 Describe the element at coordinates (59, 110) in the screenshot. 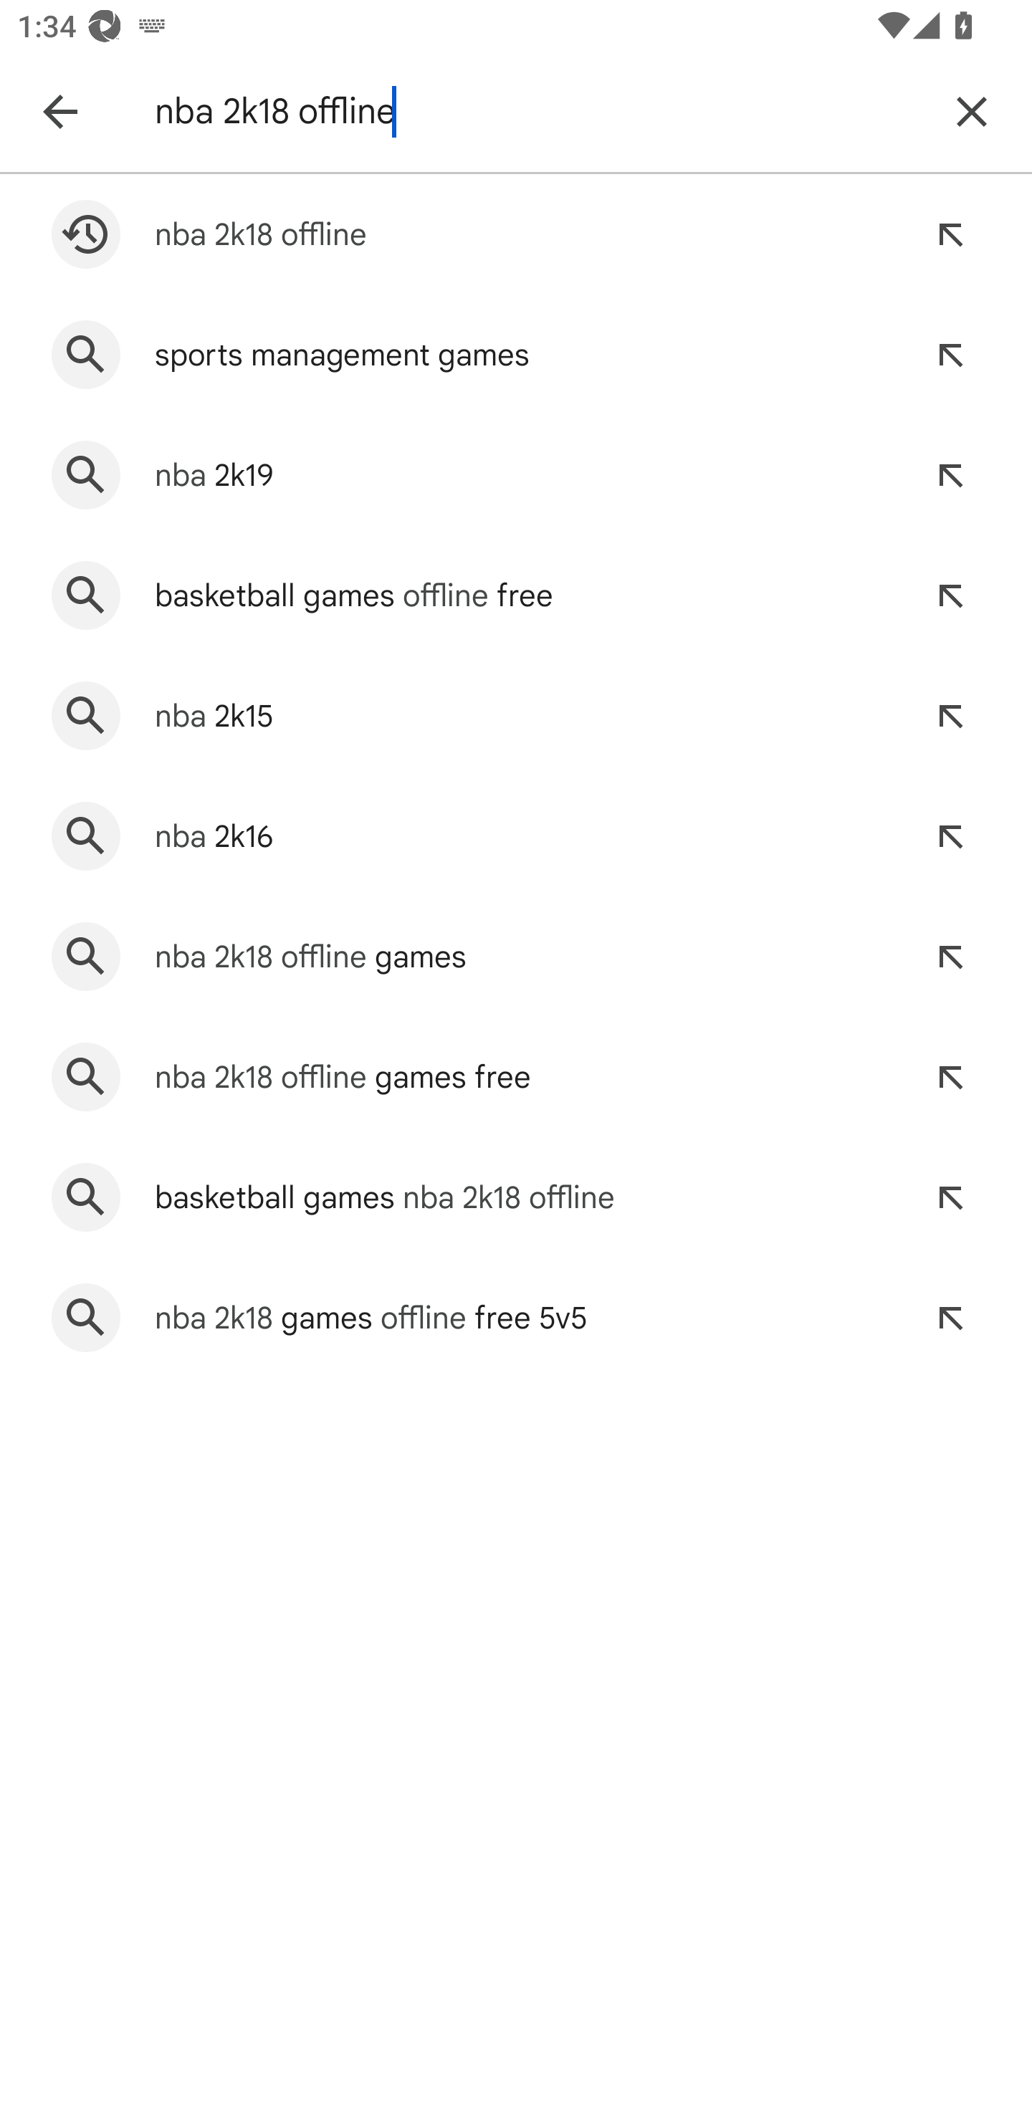

I see `Navigate up` at that location.